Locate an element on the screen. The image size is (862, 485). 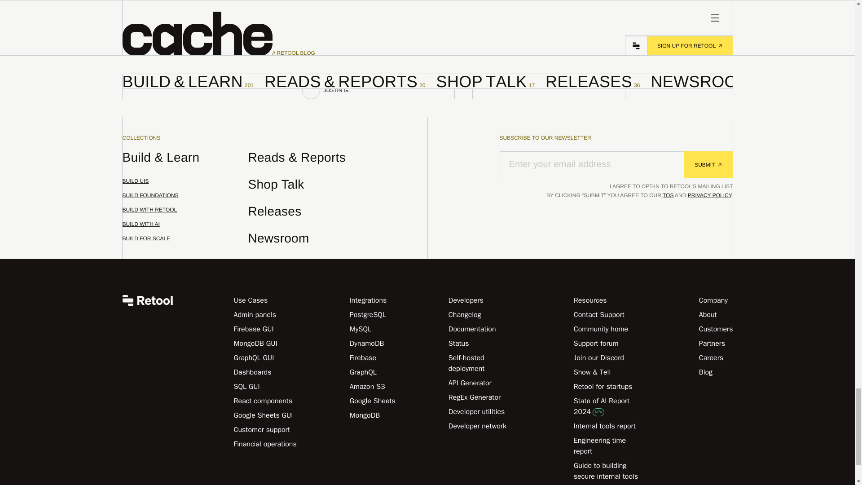
BUILD FOUNDATIONS is located at coordinates (185, 185).